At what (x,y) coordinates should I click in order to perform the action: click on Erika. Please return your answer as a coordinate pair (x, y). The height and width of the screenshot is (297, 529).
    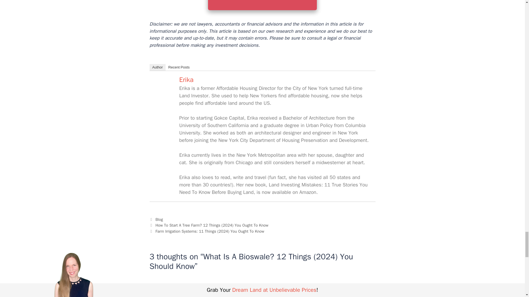
    Looking at the image, I should click on (164, 100).